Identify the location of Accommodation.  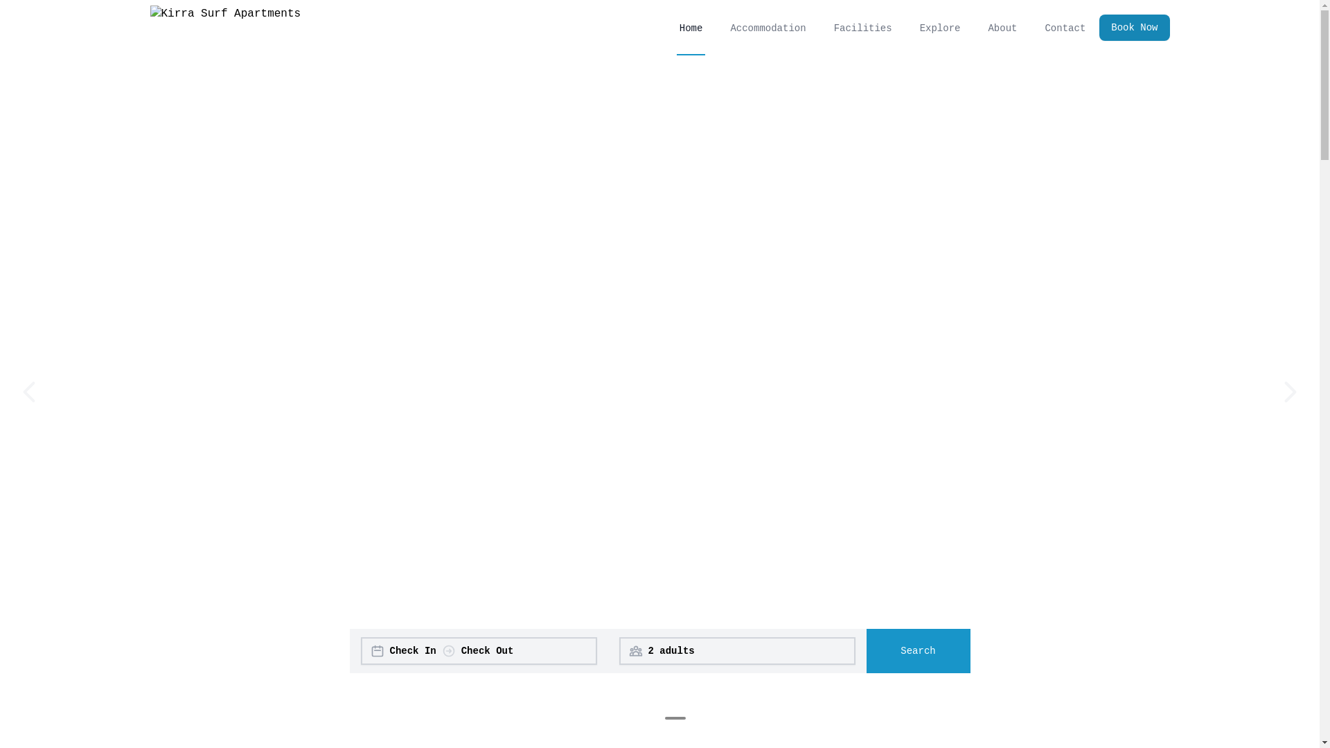
(768, 28).